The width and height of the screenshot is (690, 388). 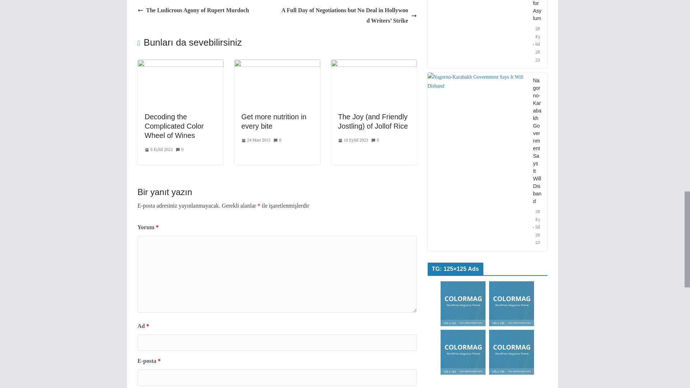 What do you see at coordinates (174, 126) in the screenshot?
I see `Decoding the Complicated Color Wheel of Wines` at bounding box center [174, 126].